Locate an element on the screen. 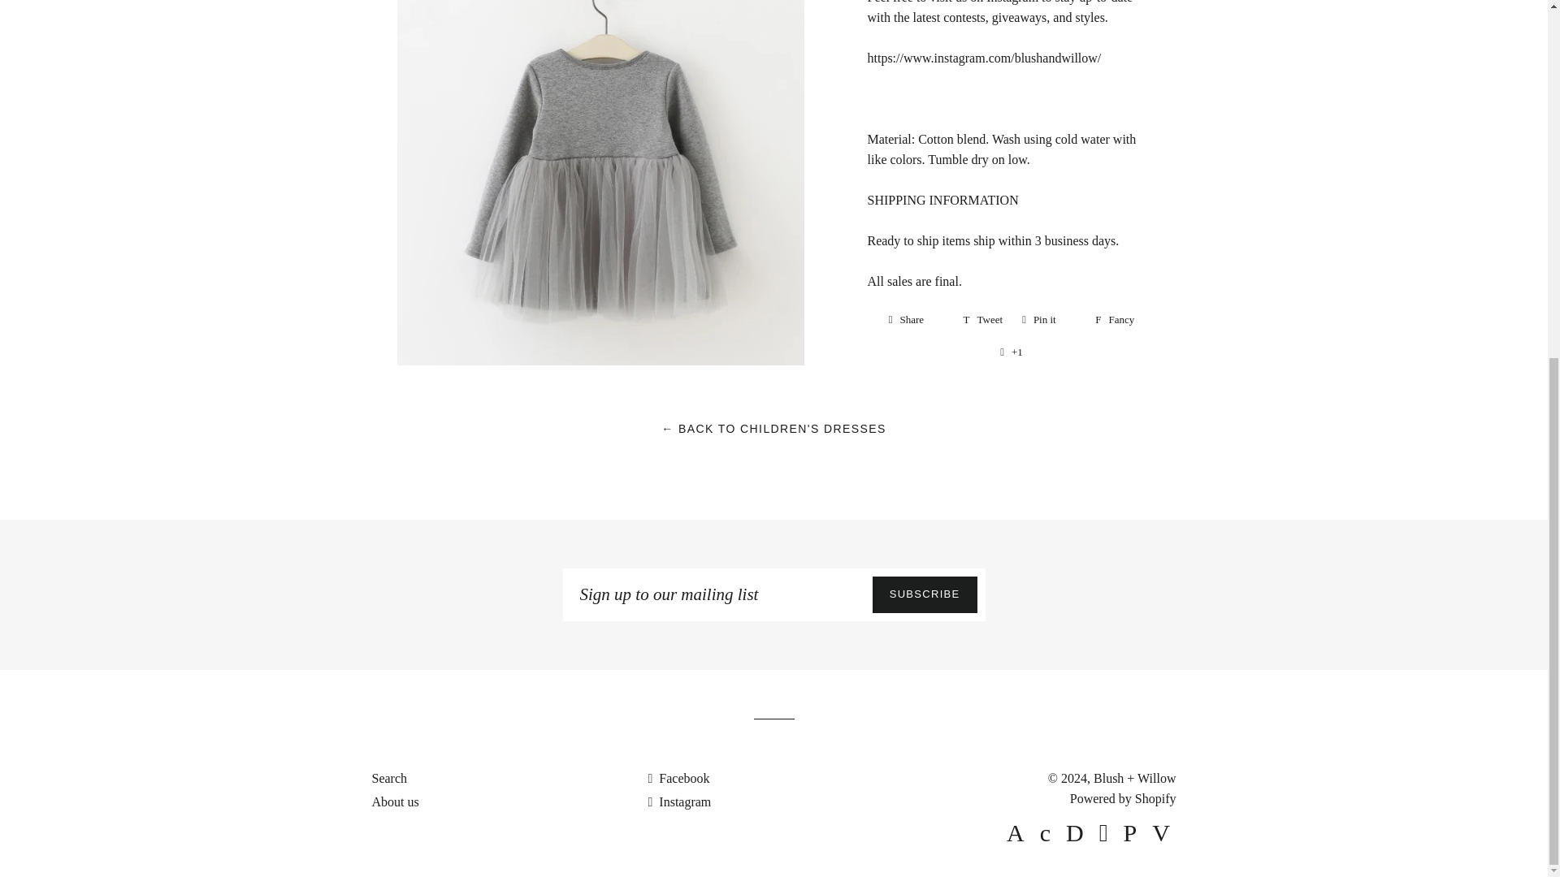 This screenshot has width=1560, height=877. Pin on Pinterest is located at coordinates (1049, 320).